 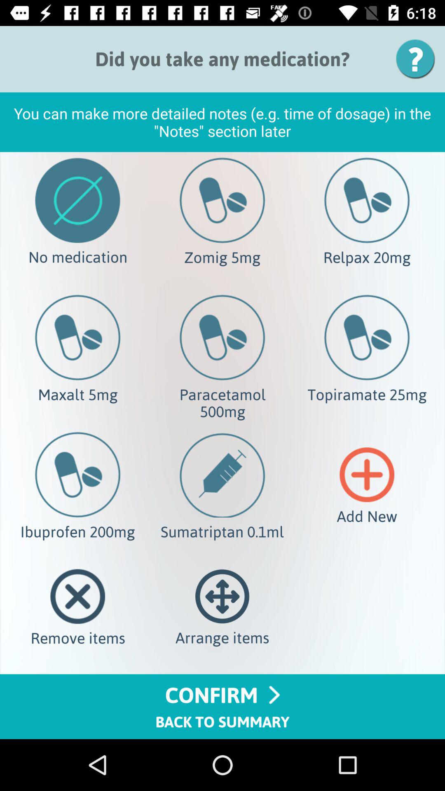 I want to click on more clarification about taking medication, so click(x=418, y=59).